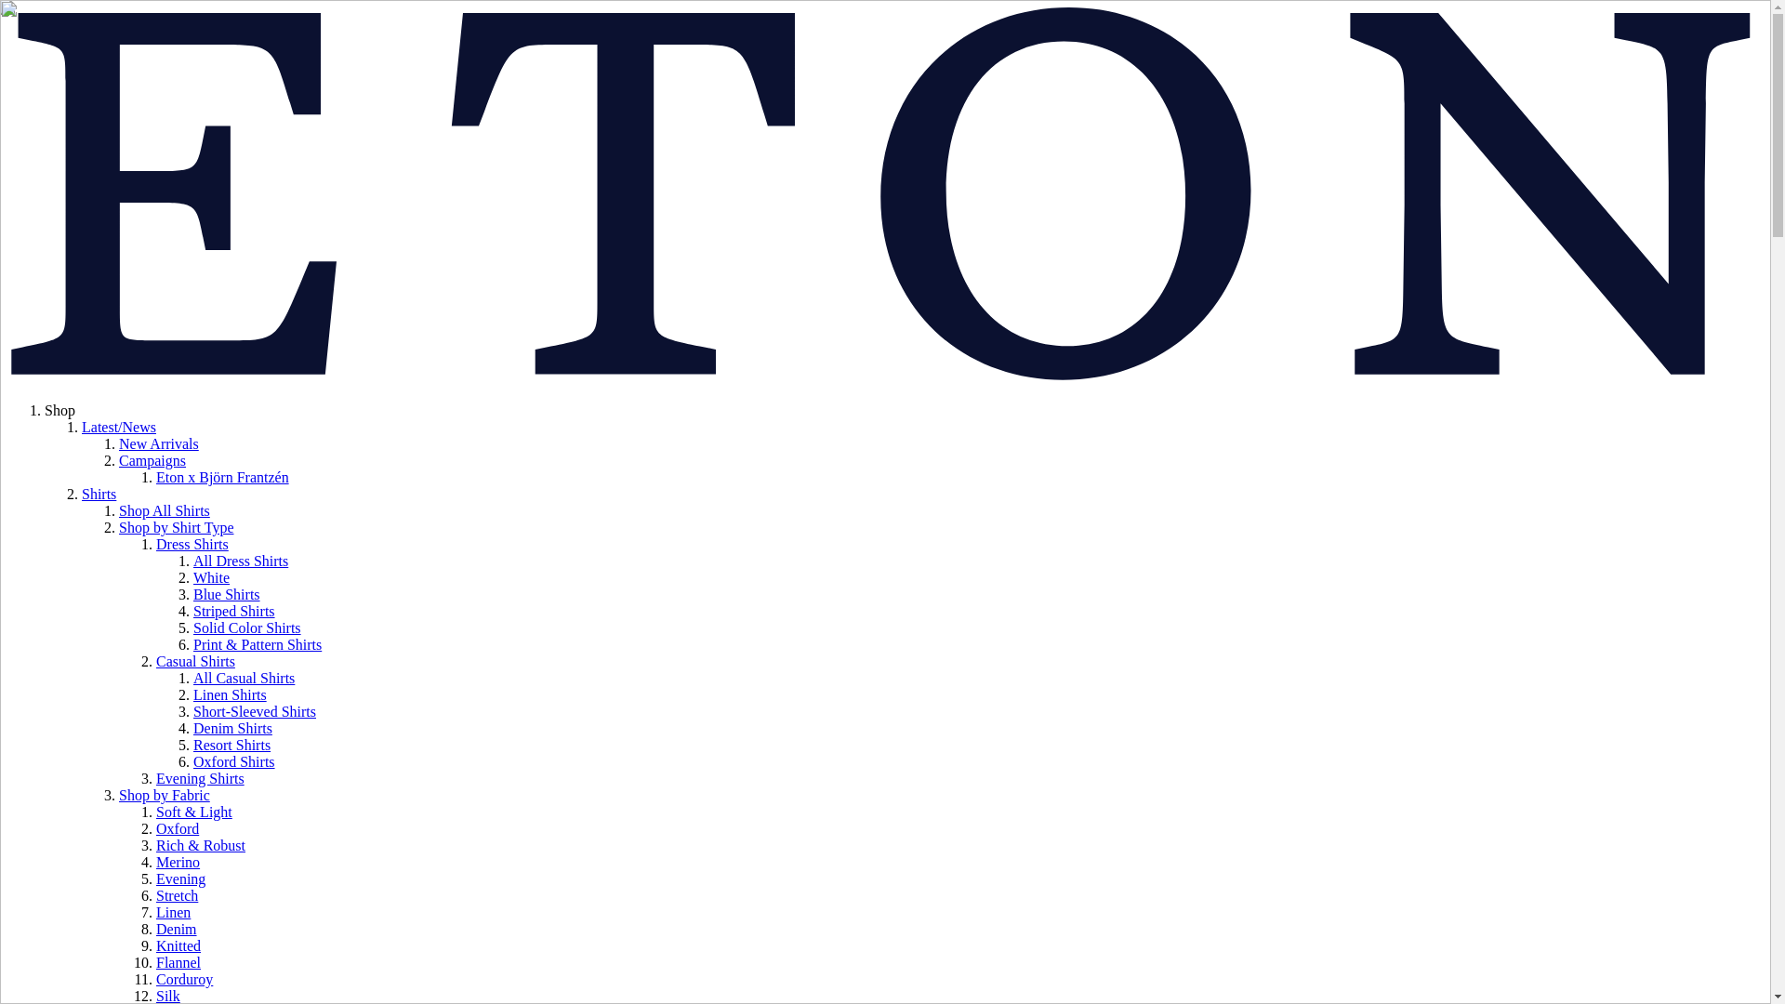 The image size is (1785, 1004). Describe the element at coordinates (247, 627) in the screenshot. I see `Solid Color Shirts` at that location.